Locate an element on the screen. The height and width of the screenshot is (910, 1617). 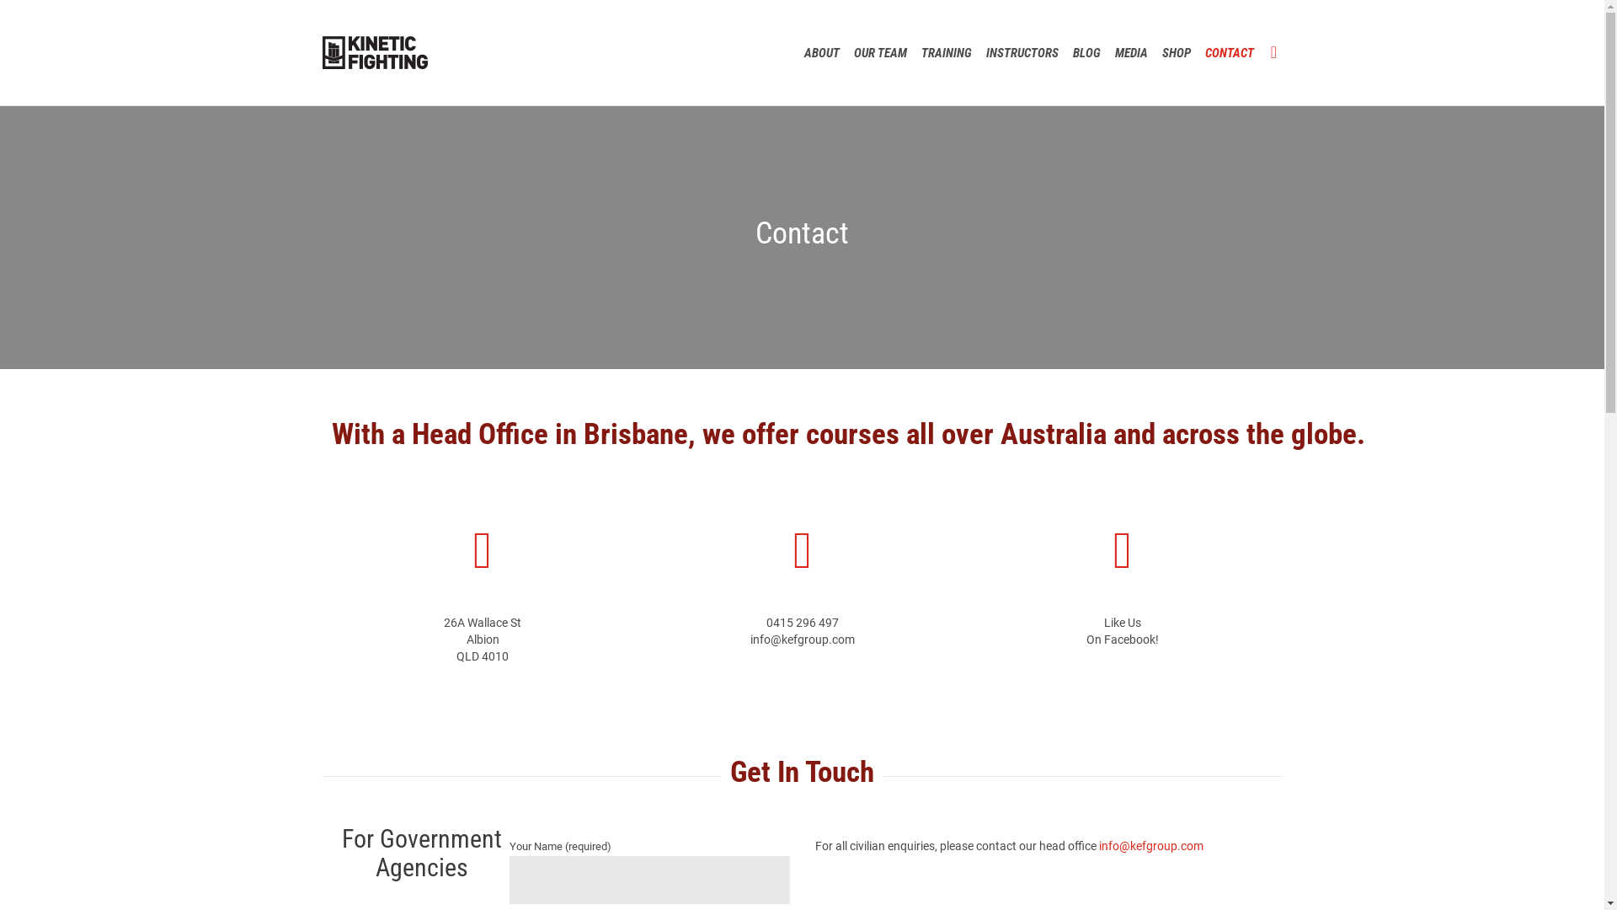
ABOUT is located at coordinates (822, 52).